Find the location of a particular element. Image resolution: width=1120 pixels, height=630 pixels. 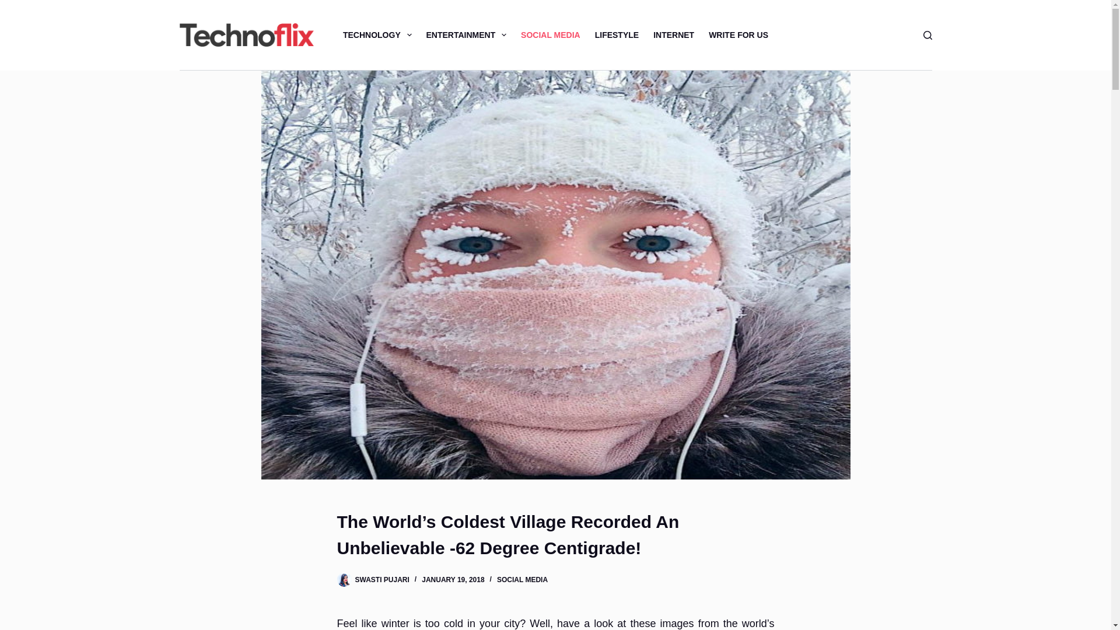

SOCIAL MEDIA is located at coordinates (551, 35).